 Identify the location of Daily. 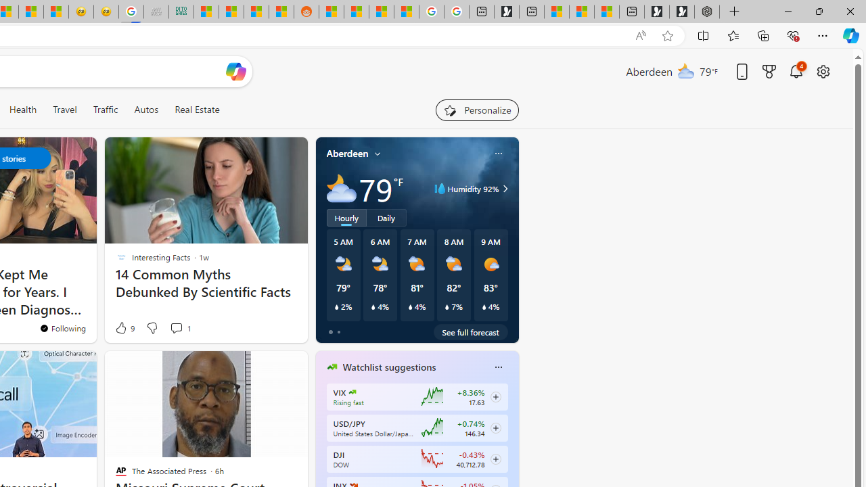
(386, 217).